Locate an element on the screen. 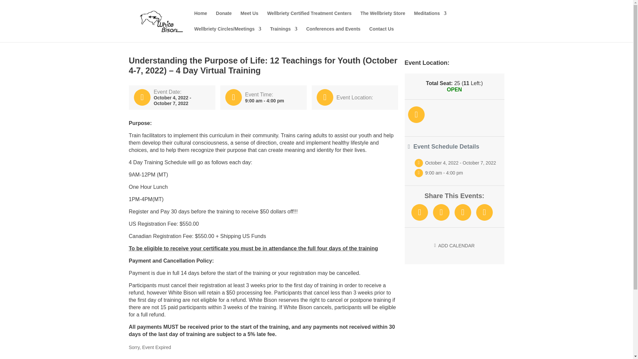 This screenshot has width=638, height=359. The Wellbriety Store is located at coordinates (383, 19).